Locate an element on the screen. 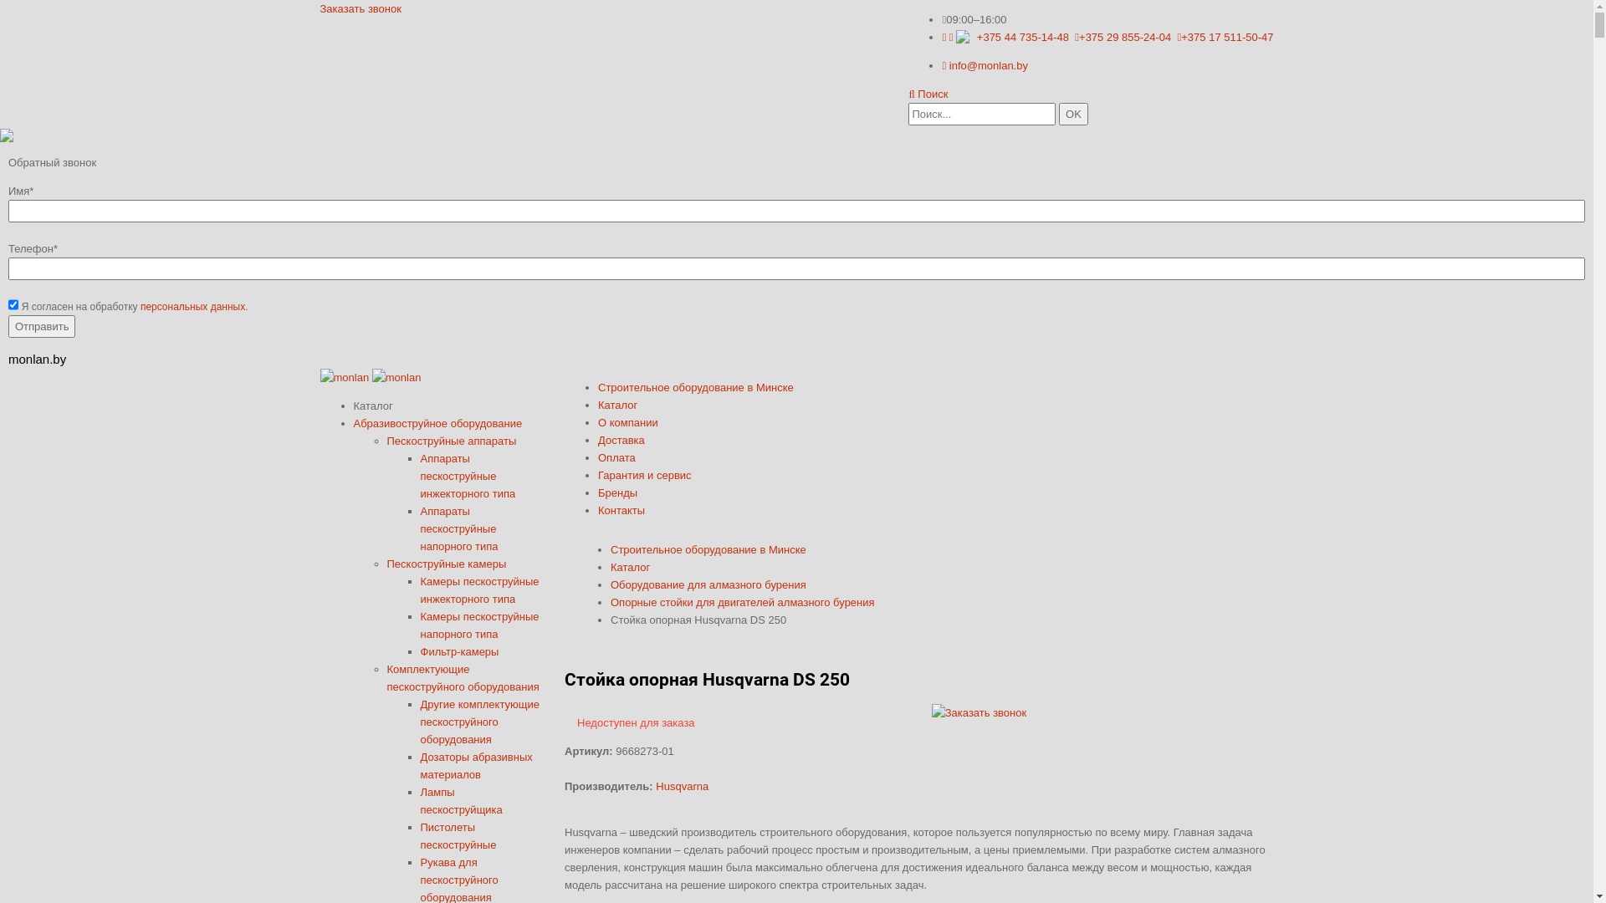 The width and height of the screenshot is (1606, 903). info@monlan.by is located at coordinates (985, 65).